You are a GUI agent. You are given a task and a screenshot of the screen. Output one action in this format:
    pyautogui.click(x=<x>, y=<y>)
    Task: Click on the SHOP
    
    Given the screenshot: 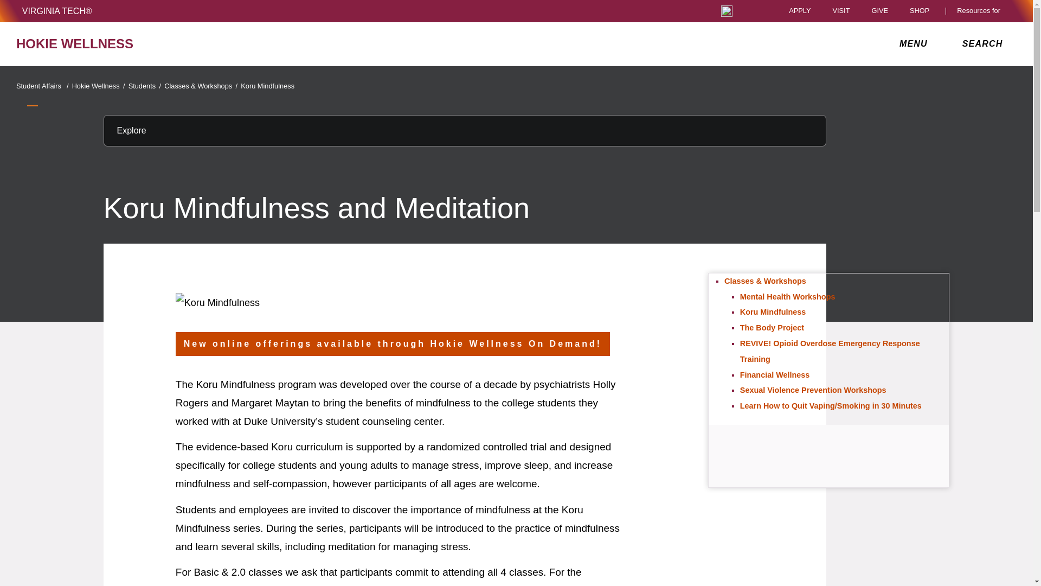 What is the action you would take?
    pyautogui.click(x=922, y=11)
    